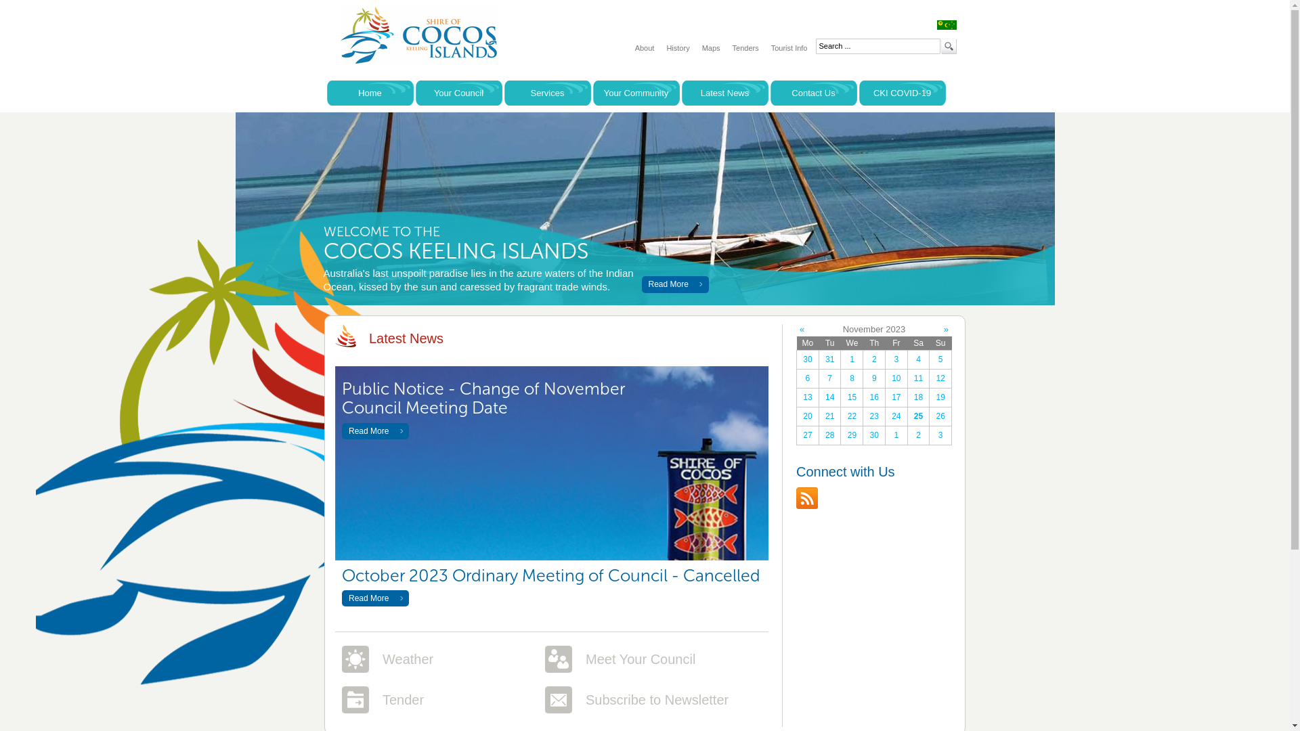 The height and width of the screenshot is (731, 1300). Describe the element at coordinates (459, 93) in the screenshot. I see `Your Council` at that location.